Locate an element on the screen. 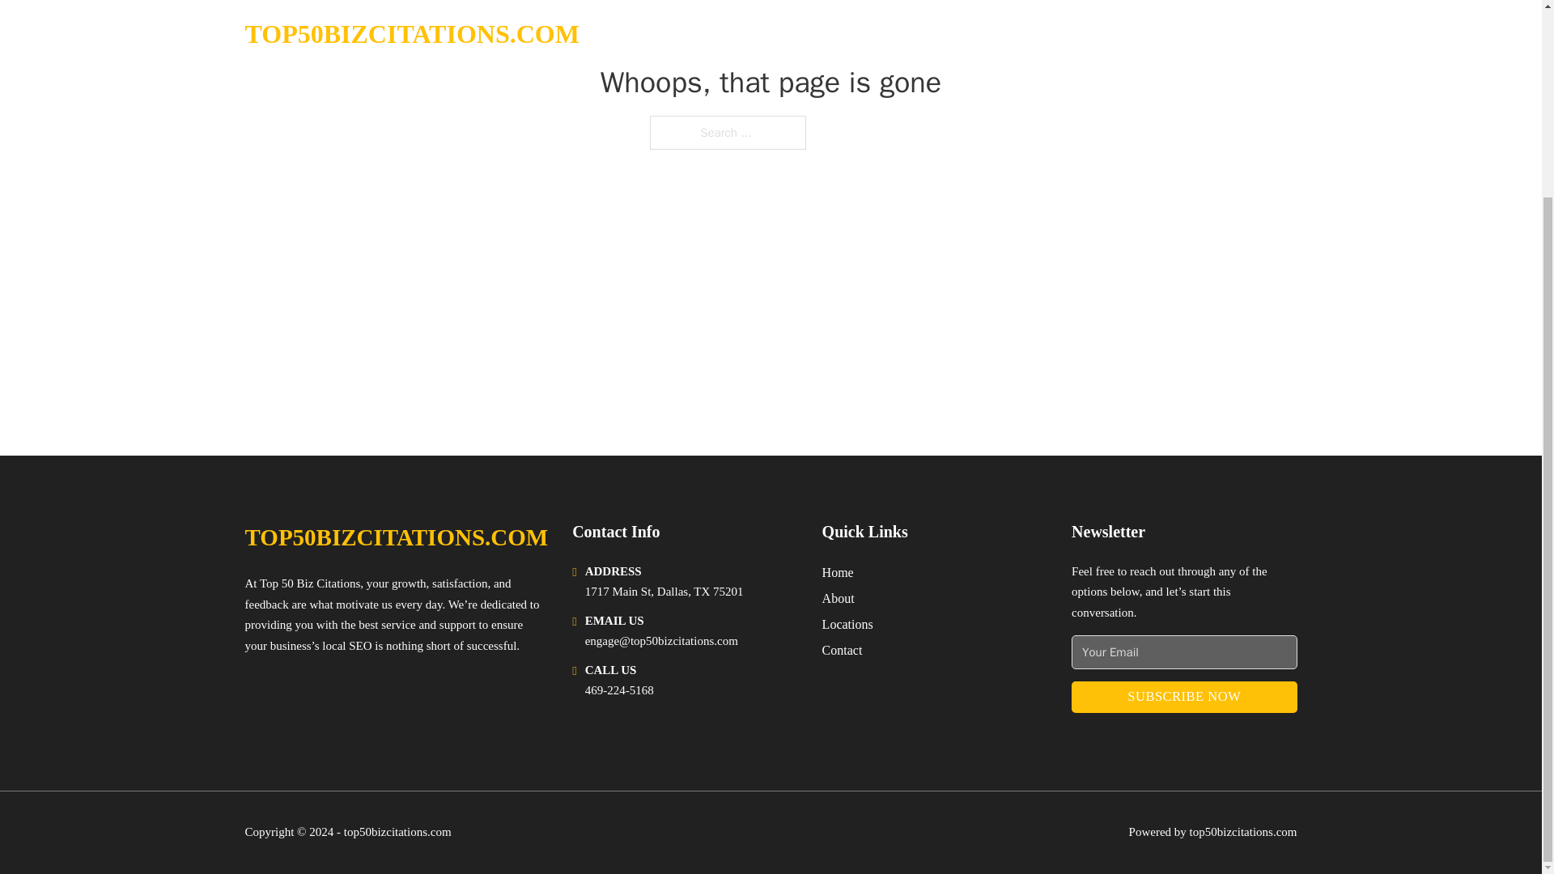  Locations is located at coordinates (847, 625).